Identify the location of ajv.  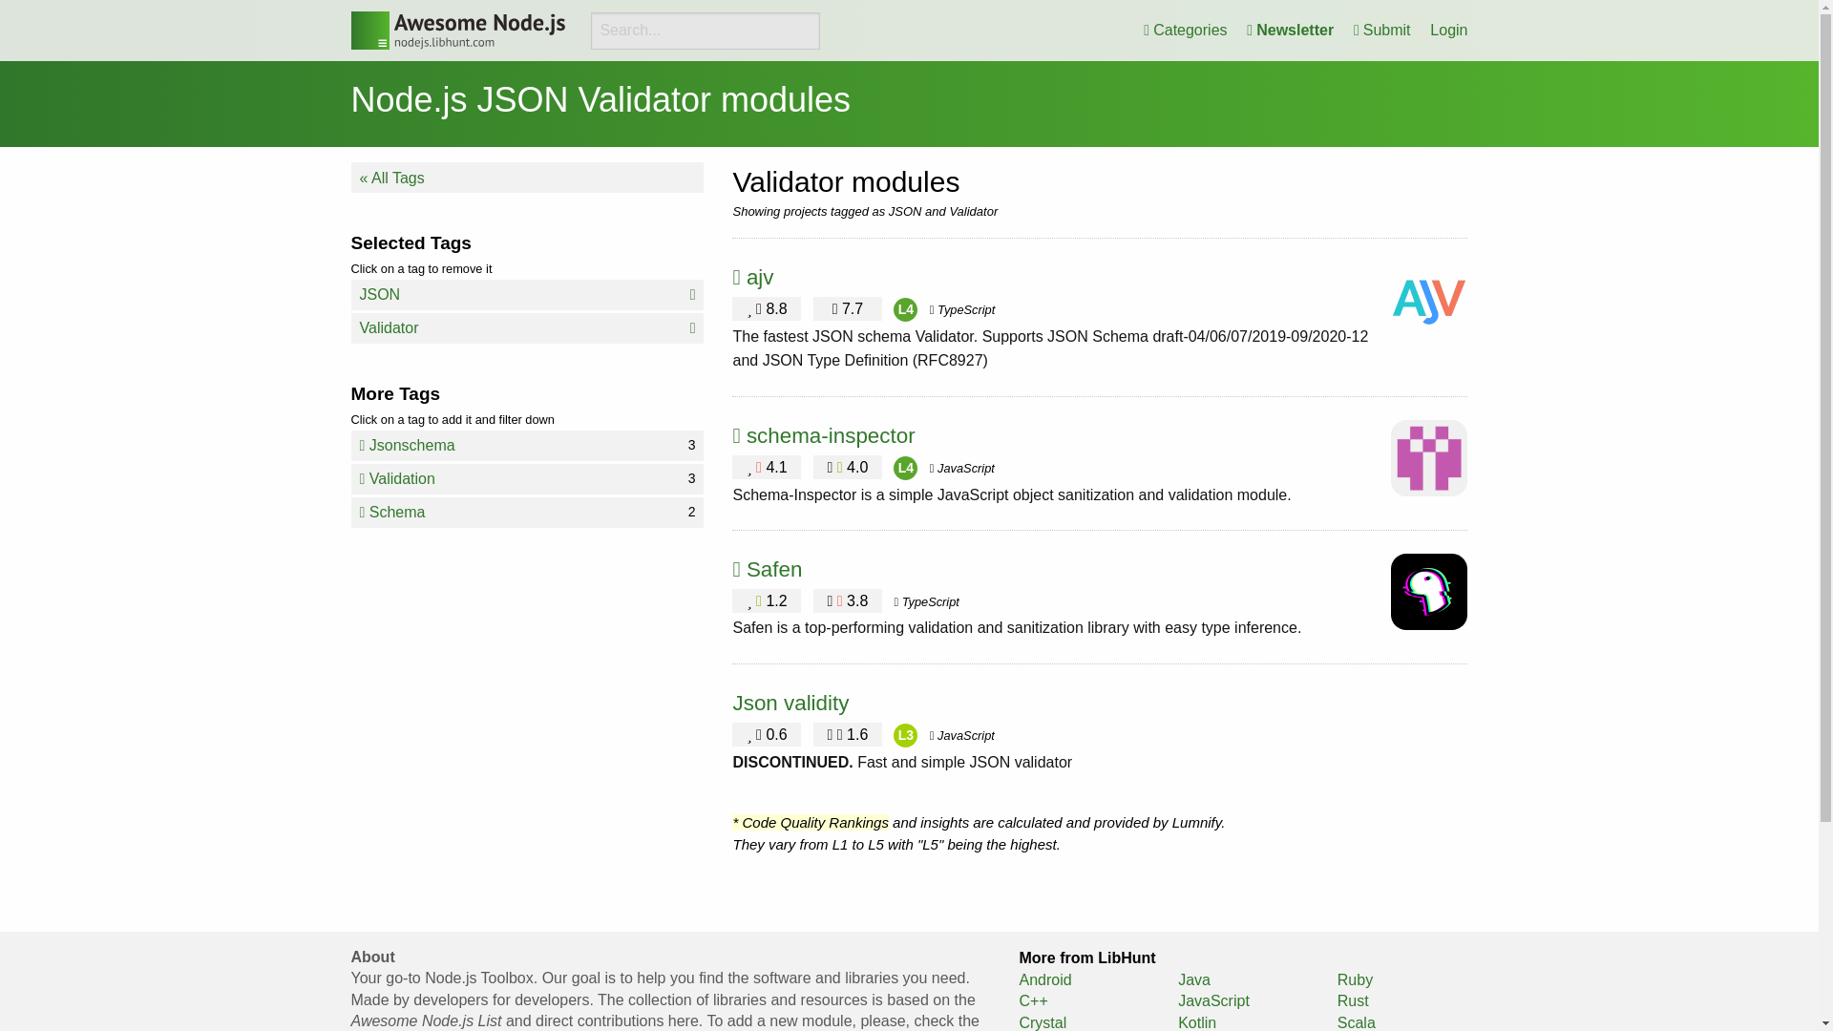
(831, 435).